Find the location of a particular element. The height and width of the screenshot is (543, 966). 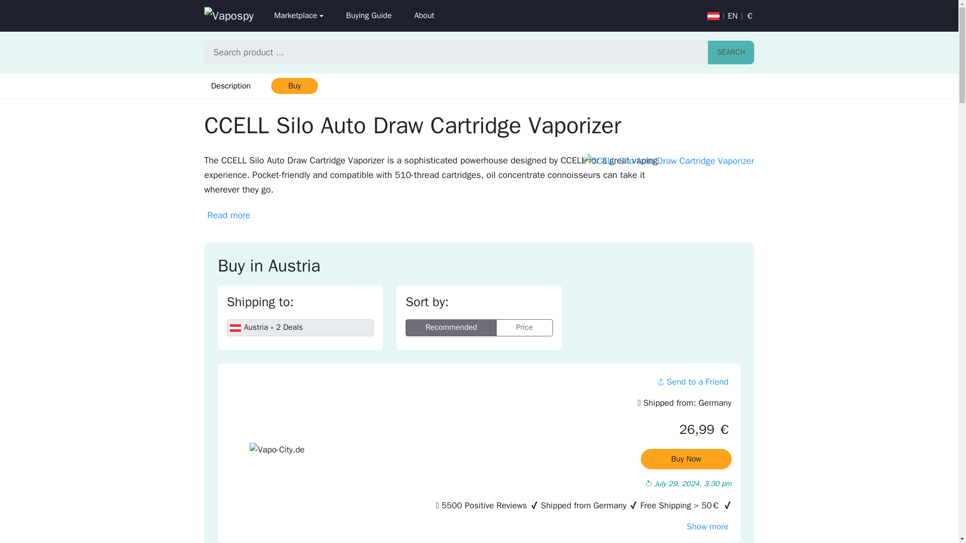

Buying Guide is located at coordinates (368, 16).